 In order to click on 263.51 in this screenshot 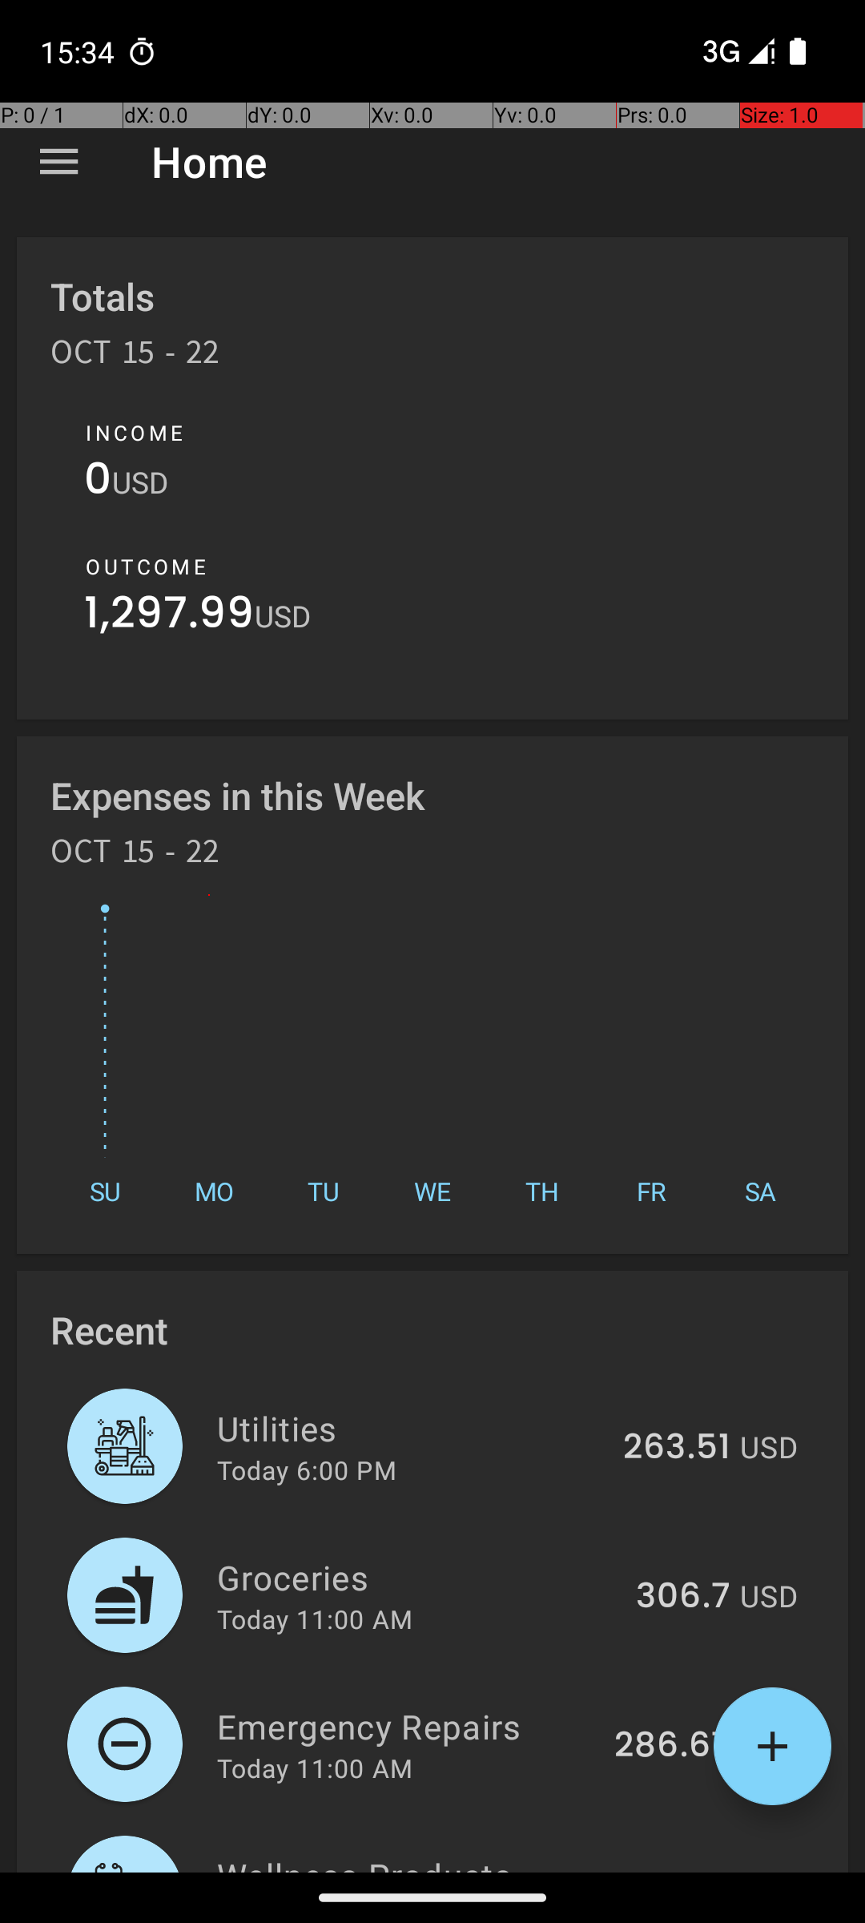, I will do `click(677, 1448)`.